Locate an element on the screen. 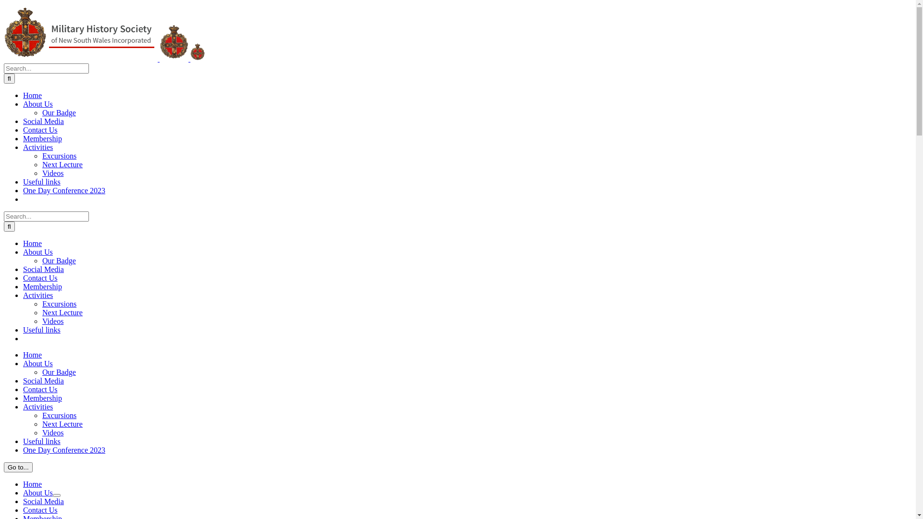  Useful links is located at coordinates (42, 182).